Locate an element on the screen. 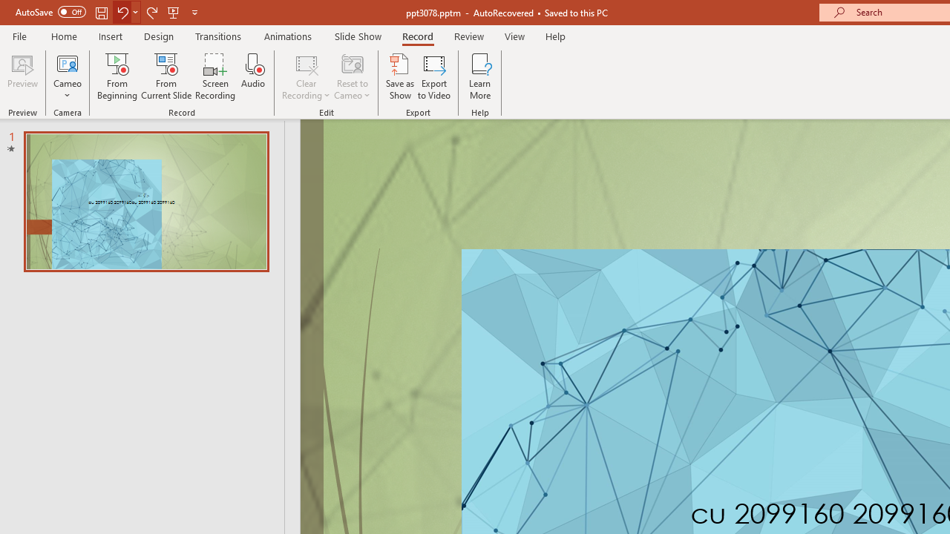  Export to Video is located at coordinates (434, 76).